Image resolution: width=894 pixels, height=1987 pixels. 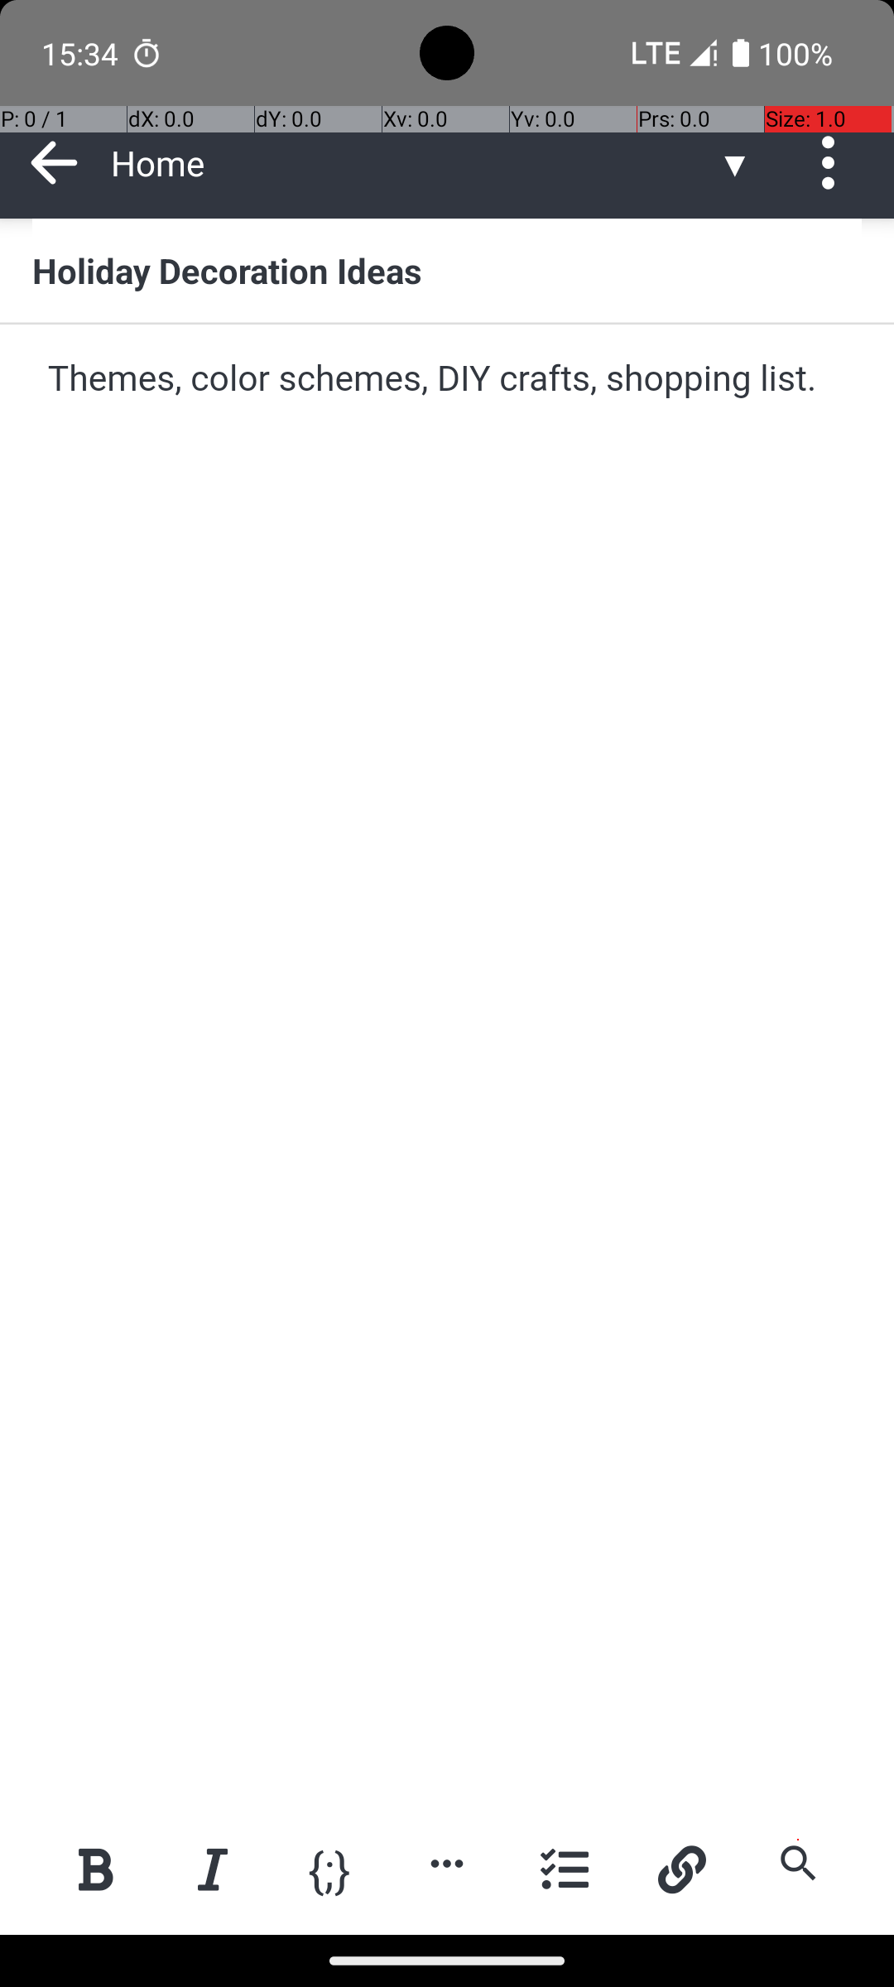 What do you see at coordinates (447, 270) in the screenshot?
I see `Holiday Decoration Ideas` at bounding box center [447, 270].